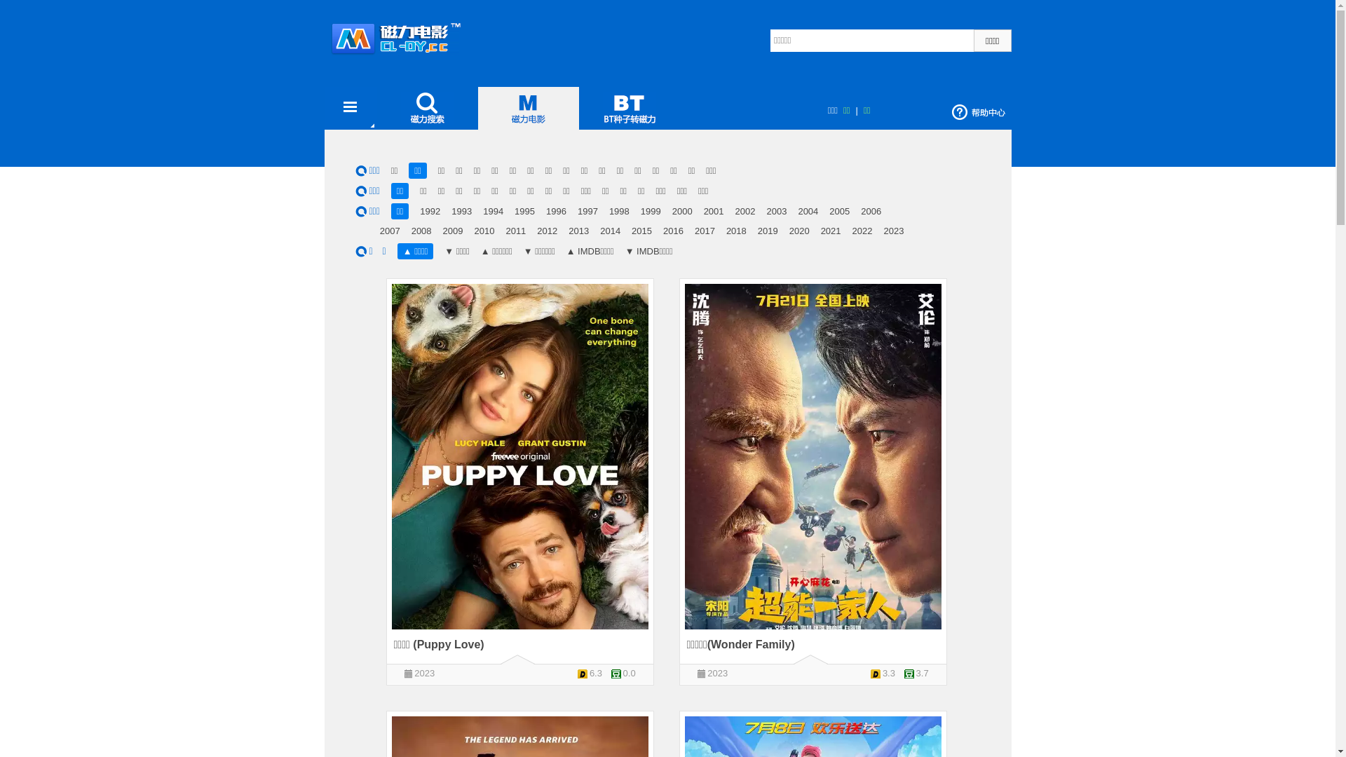 The width and height of the screenshot is (1346, 757). I want to click on 2015, so click(642, 231).